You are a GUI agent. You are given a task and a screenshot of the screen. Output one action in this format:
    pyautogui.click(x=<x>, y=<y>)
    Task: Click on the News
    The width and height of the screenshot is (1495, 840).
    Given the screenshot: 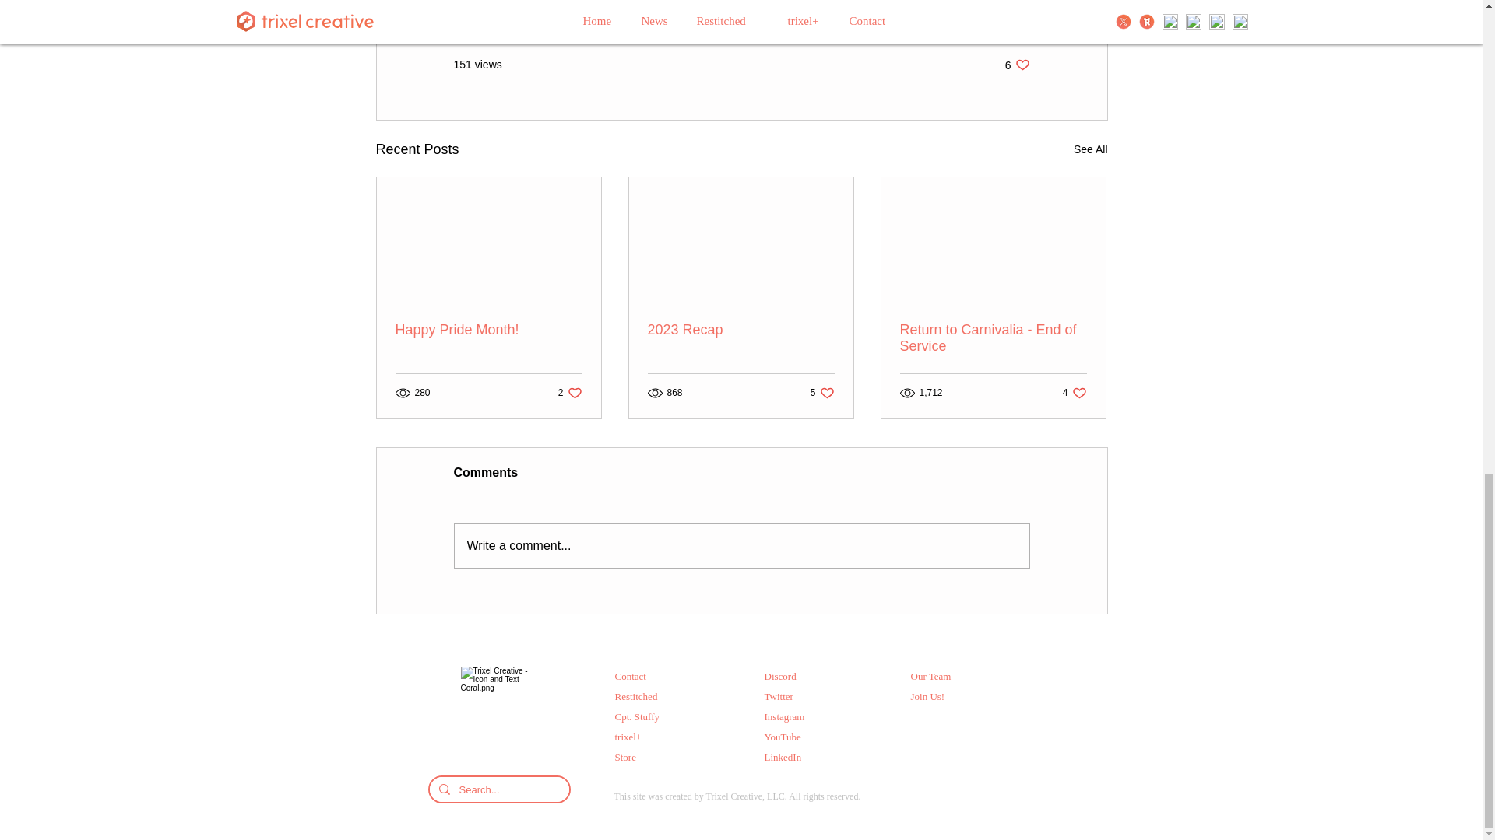 What is the action you would take?
    pyautogui.click(x=740, y=330)
    